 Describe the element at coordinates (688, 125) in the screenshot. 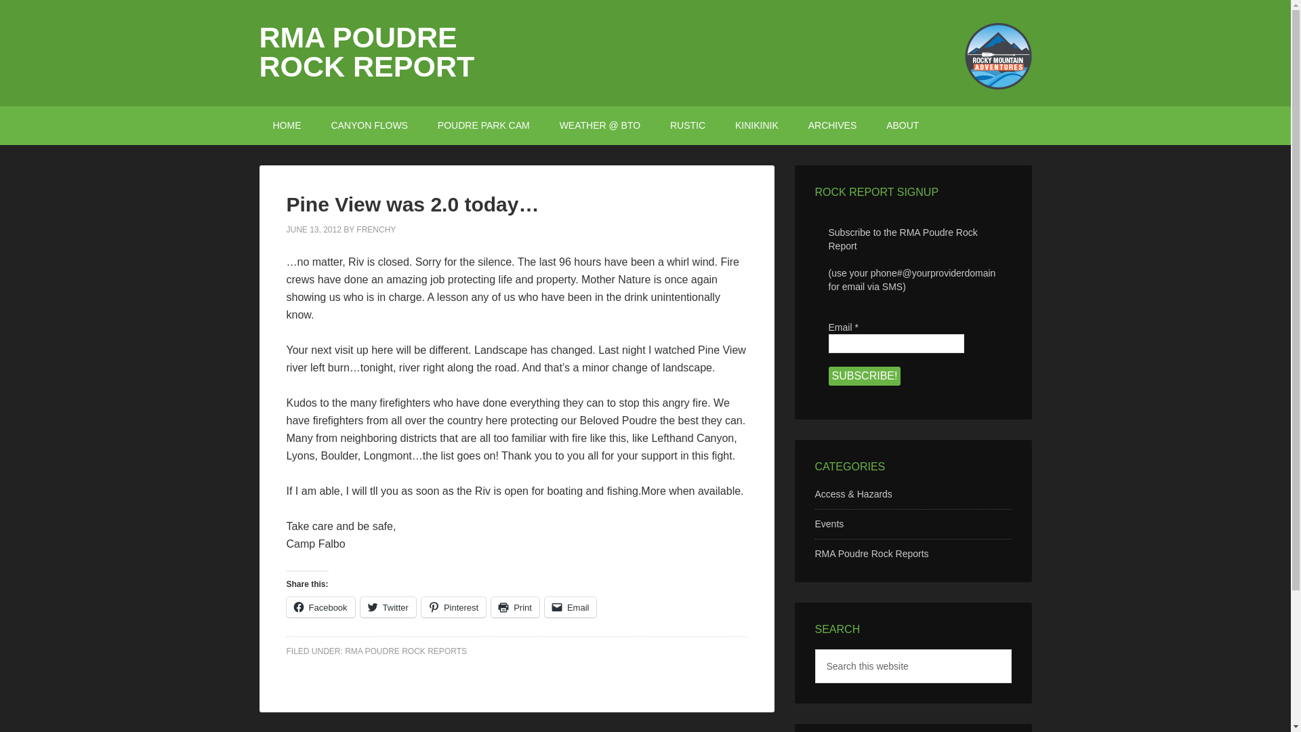

I see `RUSTIC` at that location.